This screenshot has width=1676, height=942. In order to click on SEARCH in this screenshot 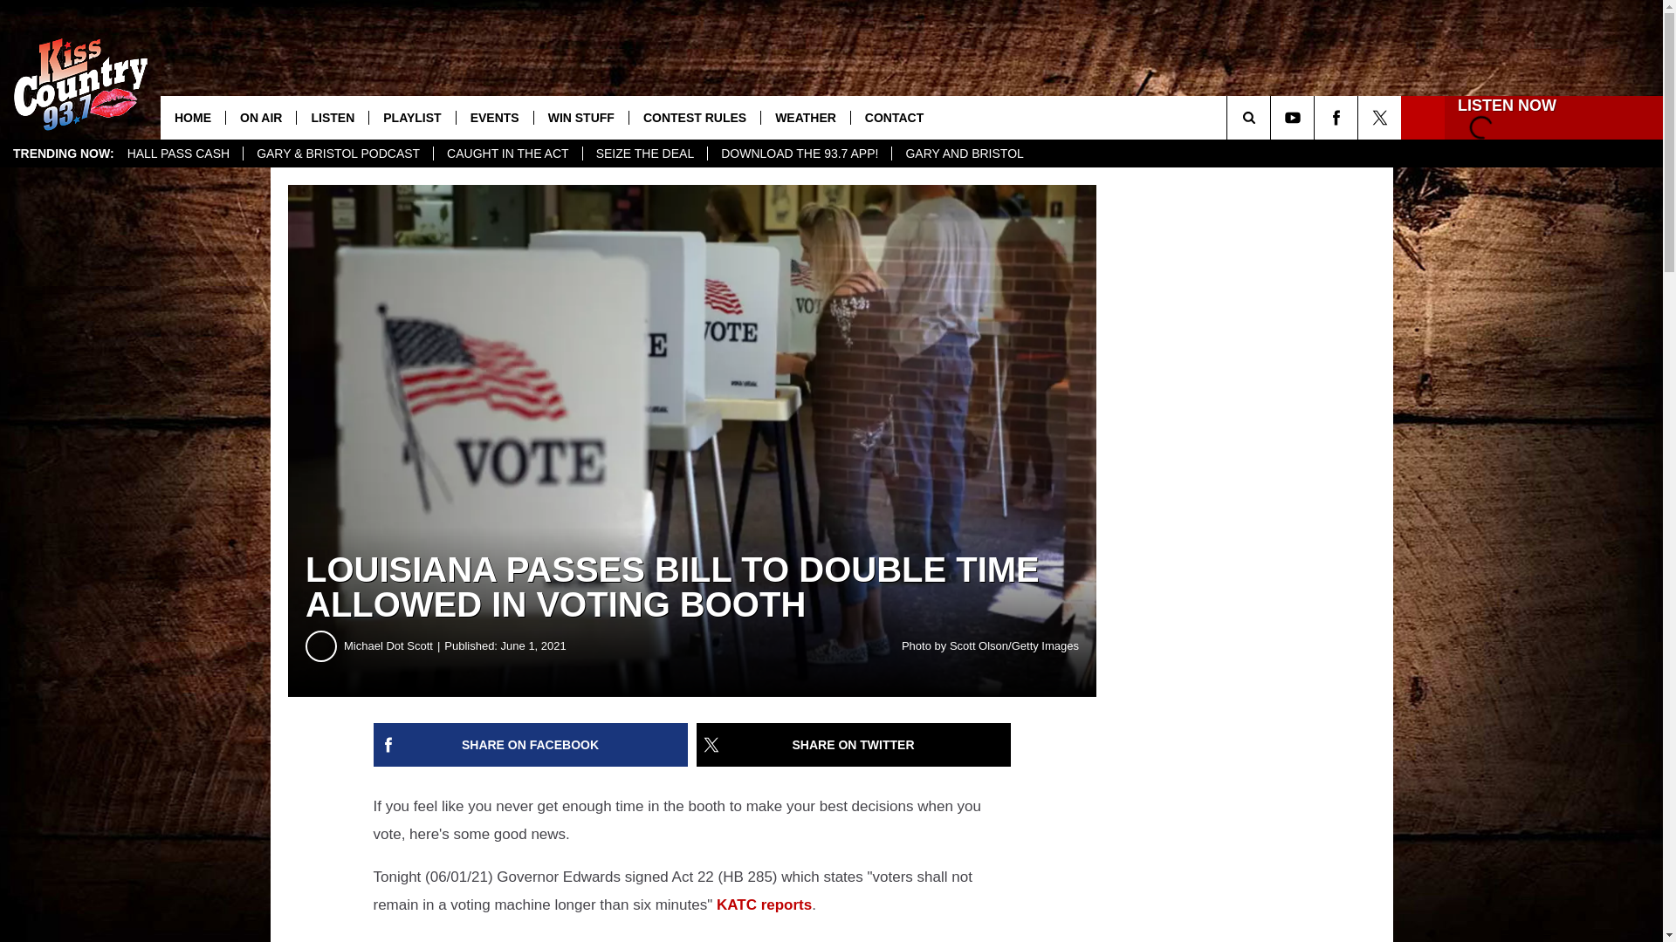, I will do `click(1273, 117)`.